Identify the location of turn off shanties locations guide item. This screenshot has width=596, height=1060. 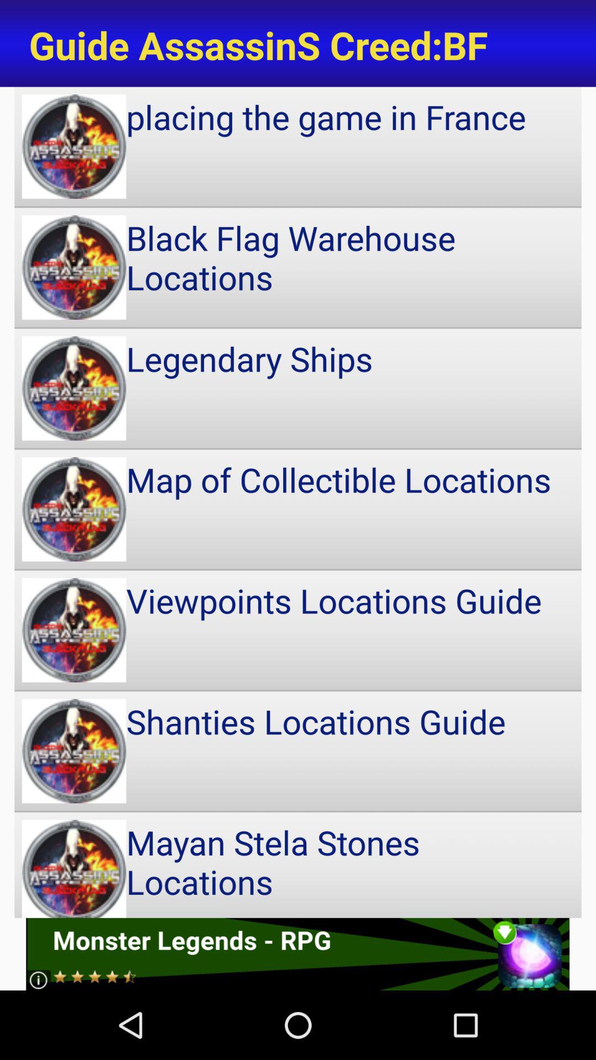
(298, 751).